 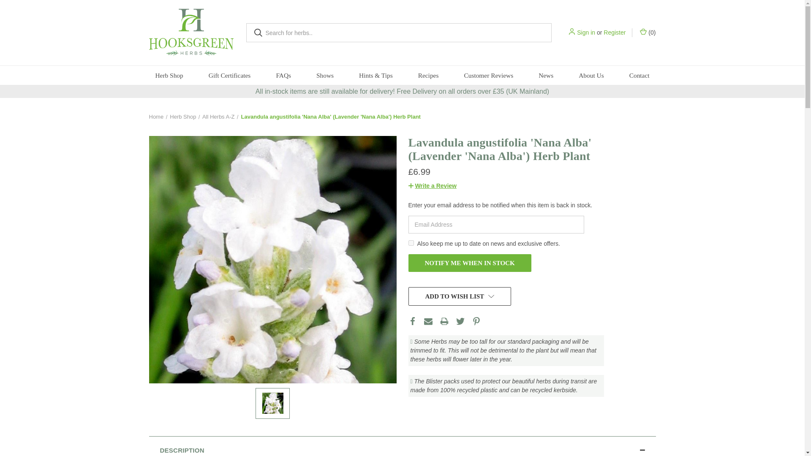 What do you see at coordinates (283, 75) in the screenshot?
I see `FAQs` at bounding box center [283, 75].